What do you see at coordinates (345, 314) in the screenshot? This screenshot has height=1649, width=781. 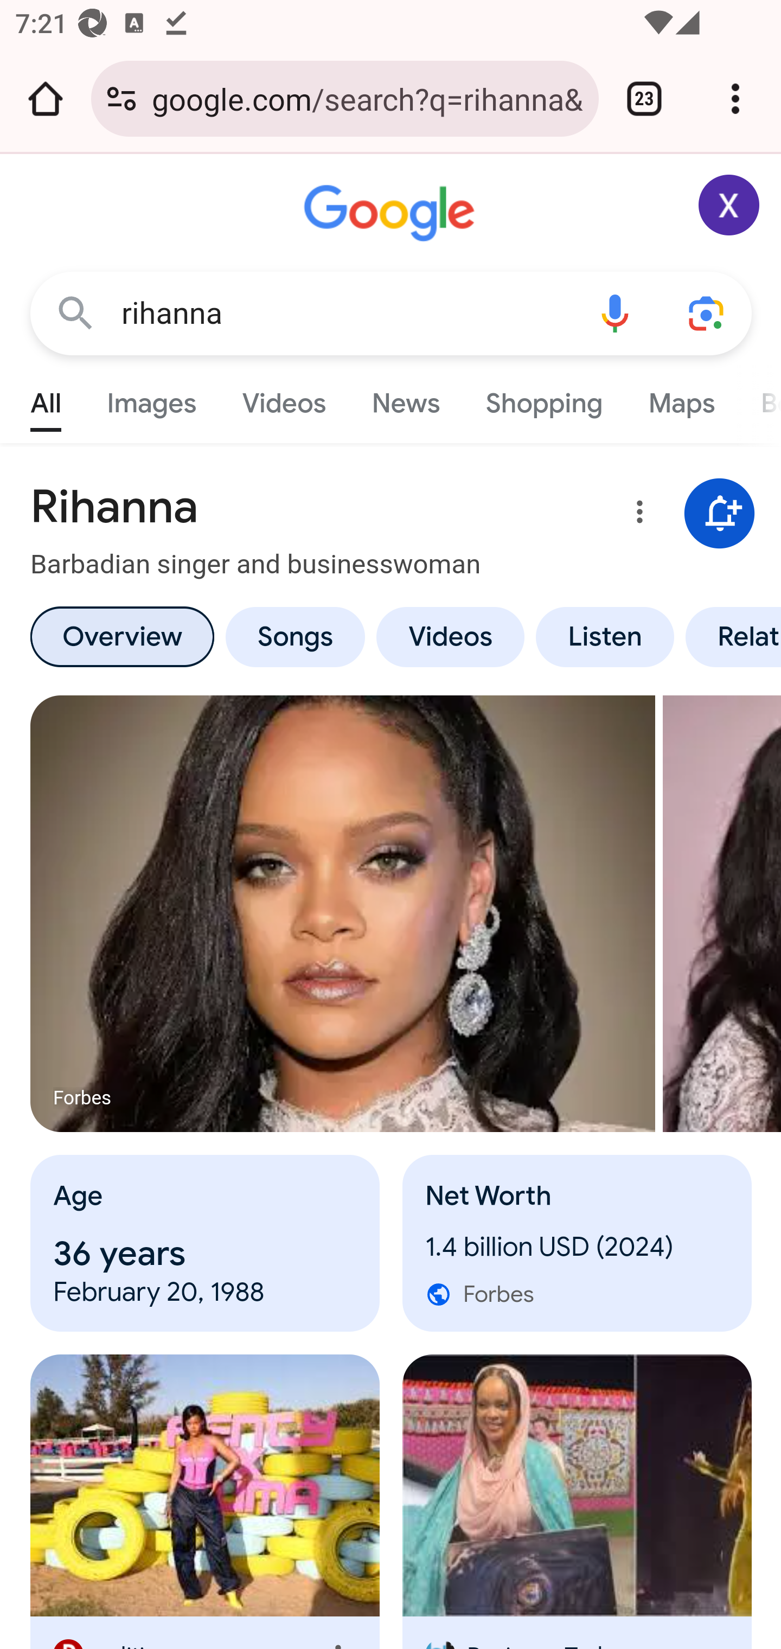 I see `rihanna` at bounding box center [345, 314].